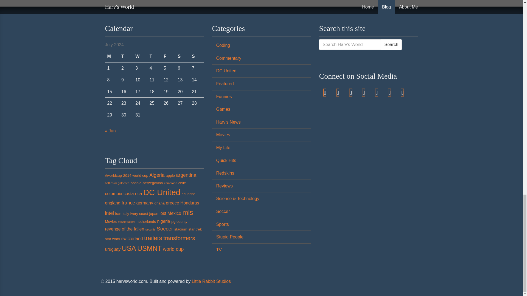  I want to click on battlestar galactica, so click(117, 183).